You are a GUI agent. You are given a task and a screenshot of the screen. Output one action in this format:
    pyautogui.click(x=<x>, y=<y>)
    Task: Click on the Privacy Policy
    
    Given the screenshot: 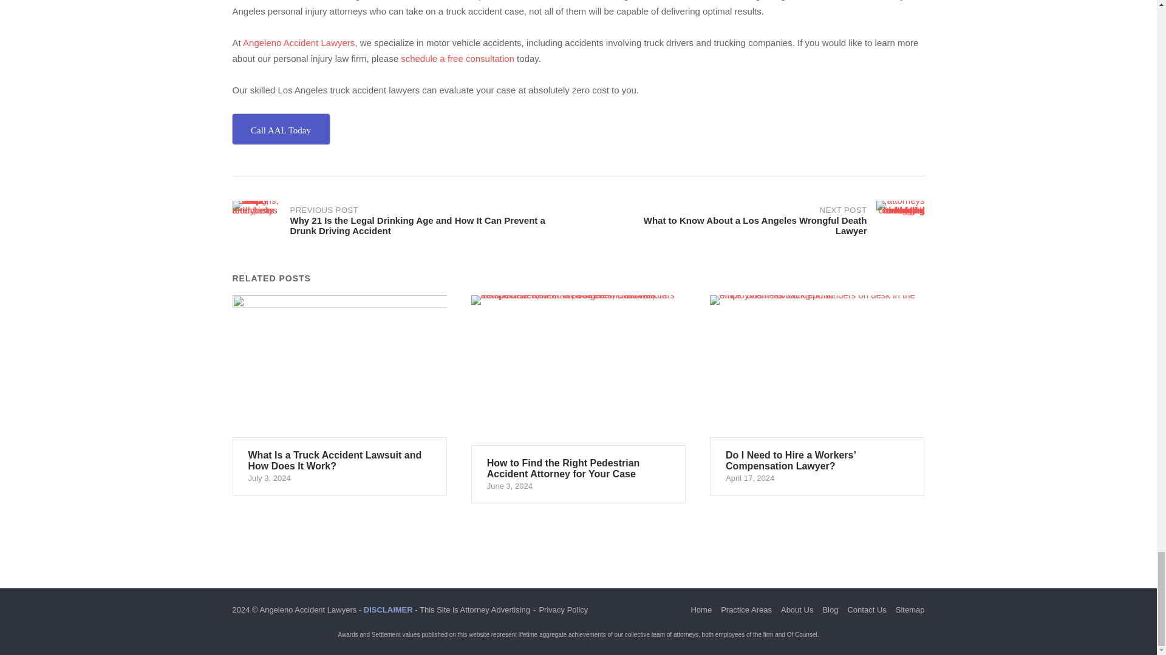 What is the action you would take?
    pyautogui.click(x=563, y=610)
    